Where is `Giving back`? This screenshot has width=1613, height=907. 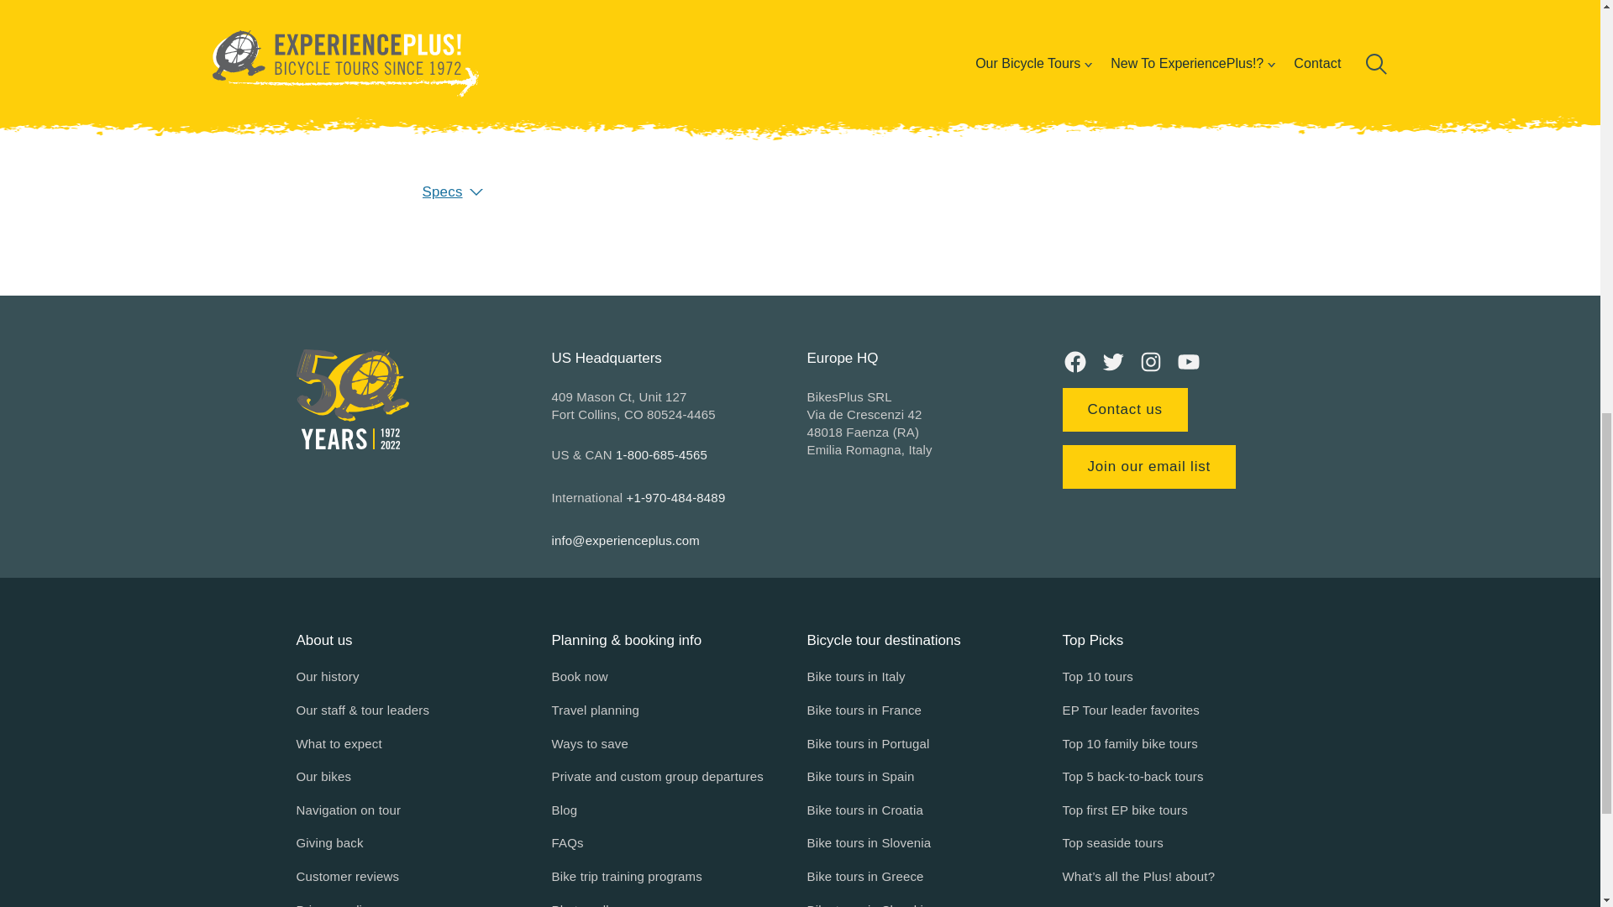 Giving back is located at coordinates (329, 843).